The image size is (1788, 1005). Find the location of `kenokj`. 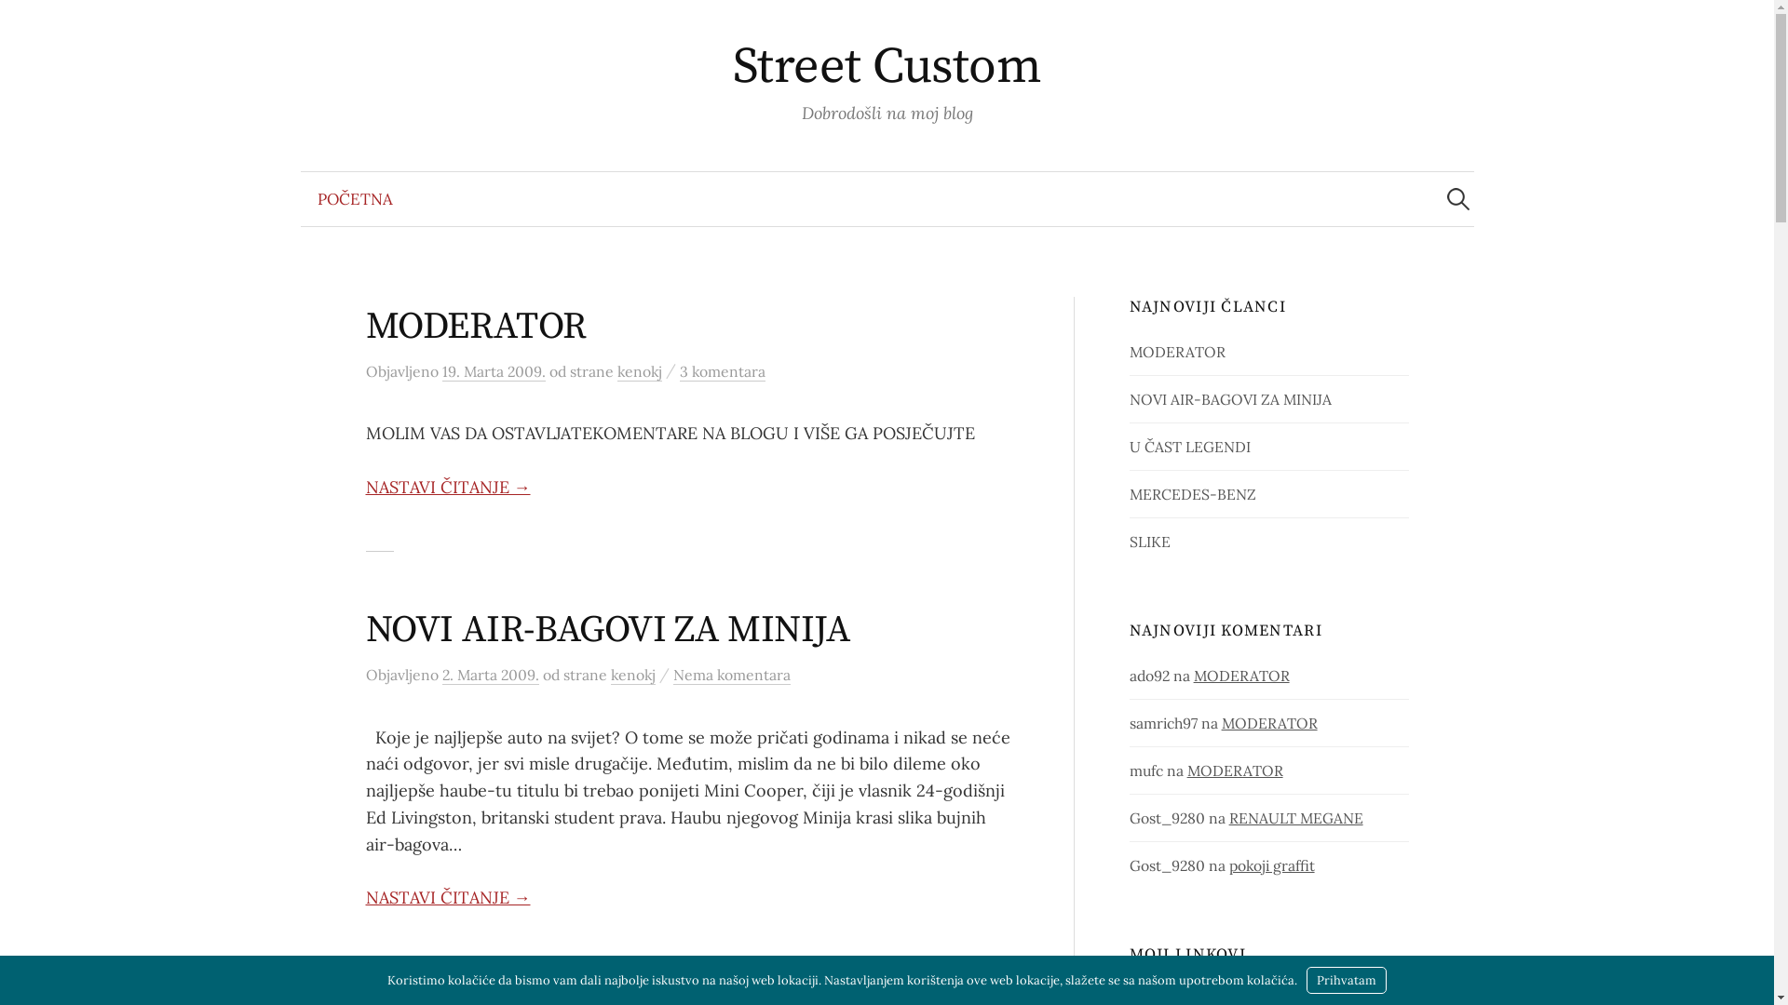

kenokj is located at coordinates (639, 372).